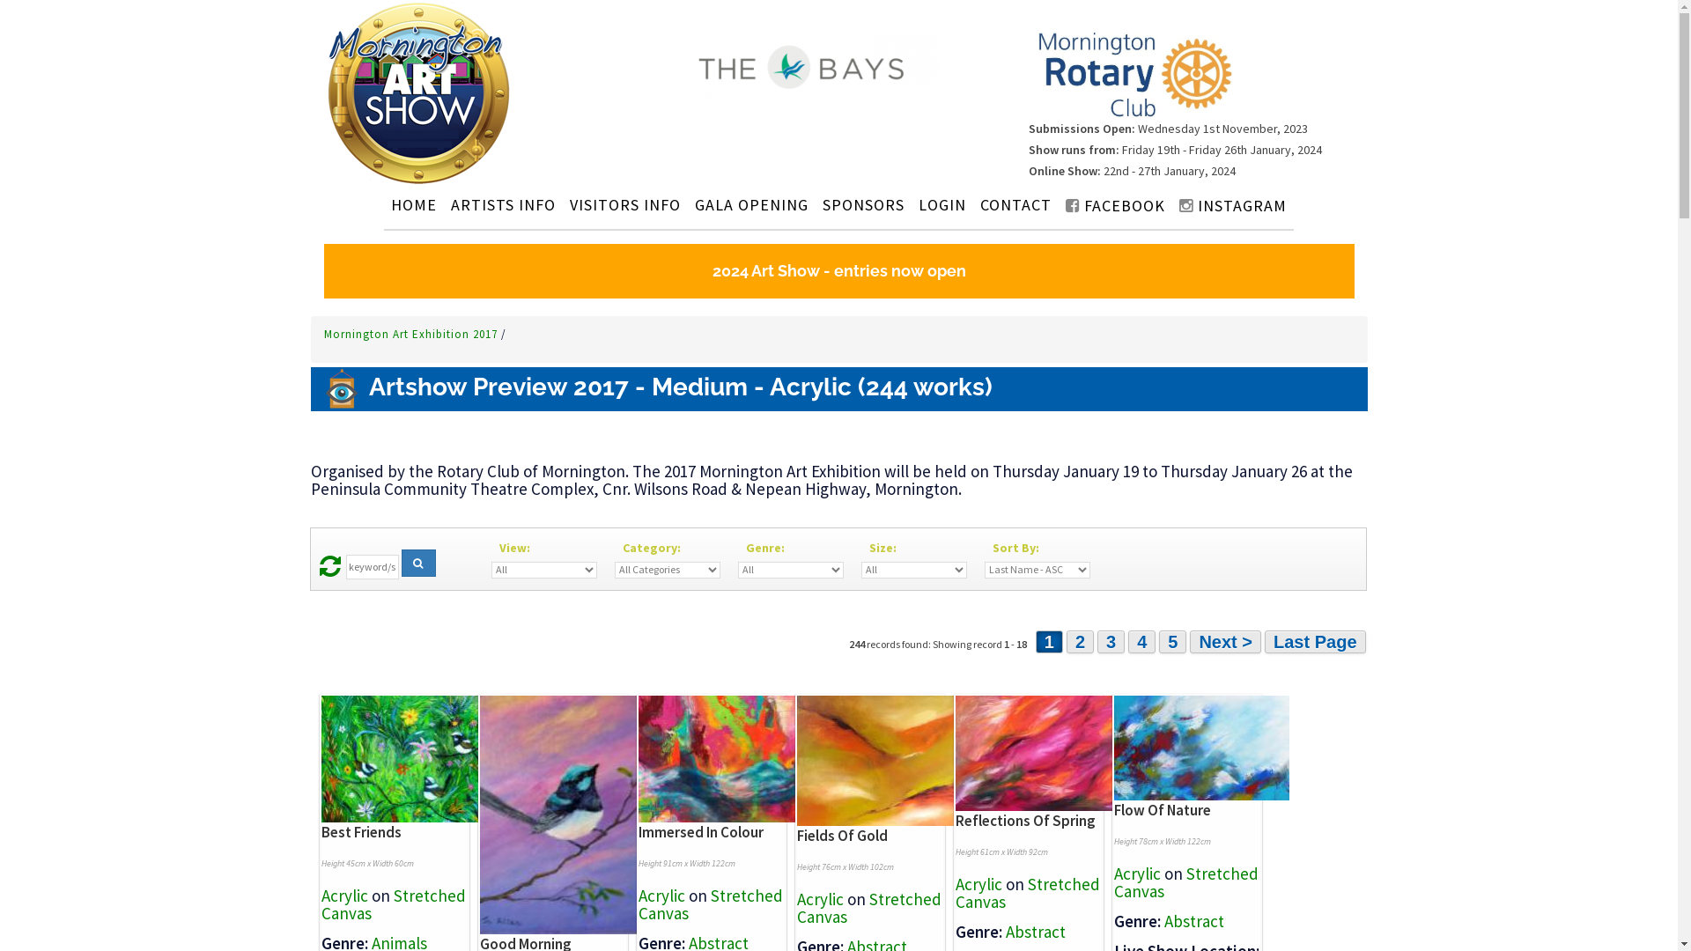 This screenshot has width=1691, height=951. What do you see at coordinates (868, 908) in the screenshot?
I see `Stretched Canvas` at bounding box center [868, 908].